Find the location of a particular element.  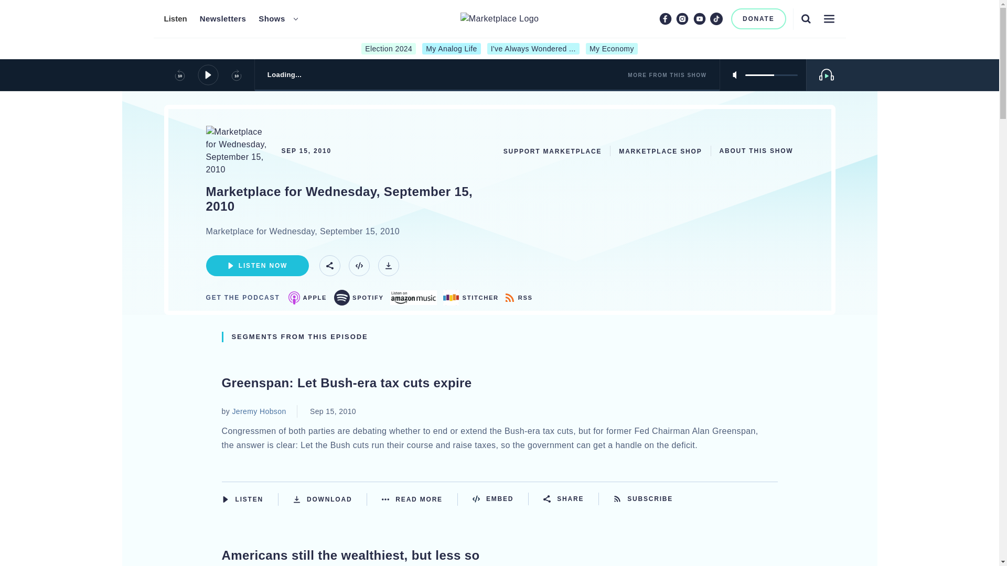

Playback 10 Seconds is located at coordinates (179, 75).